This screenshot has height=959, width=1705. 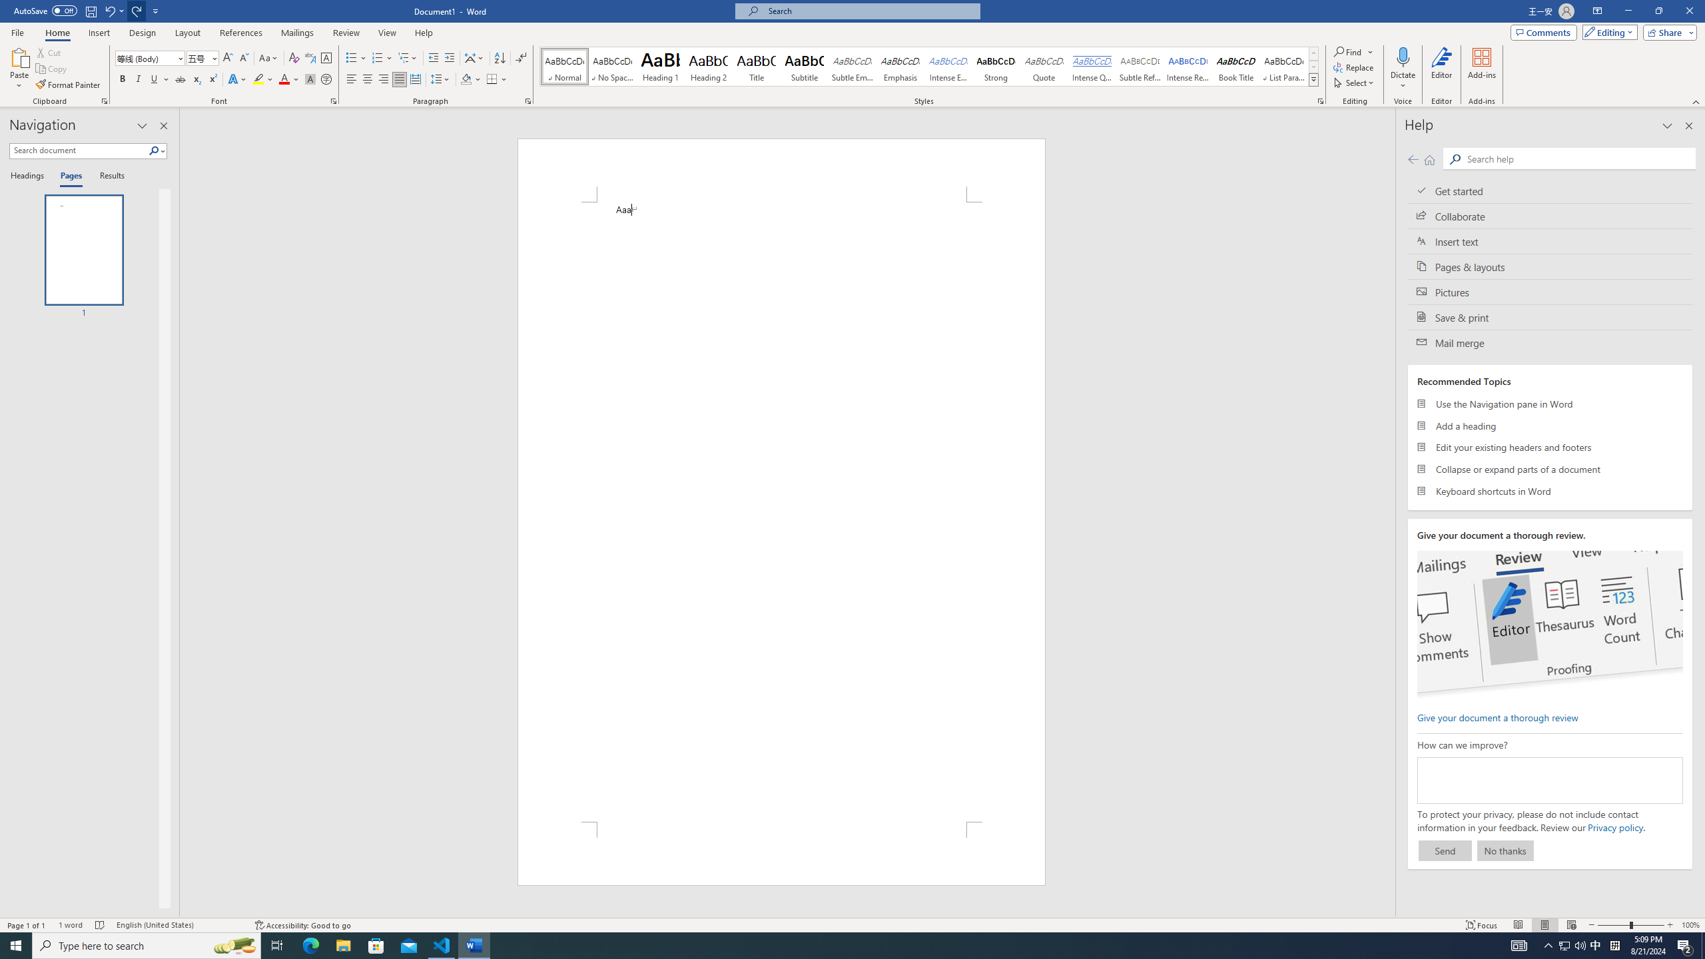 I want to click on Line and Paragraph Spacing, so click(x=441, y=80).